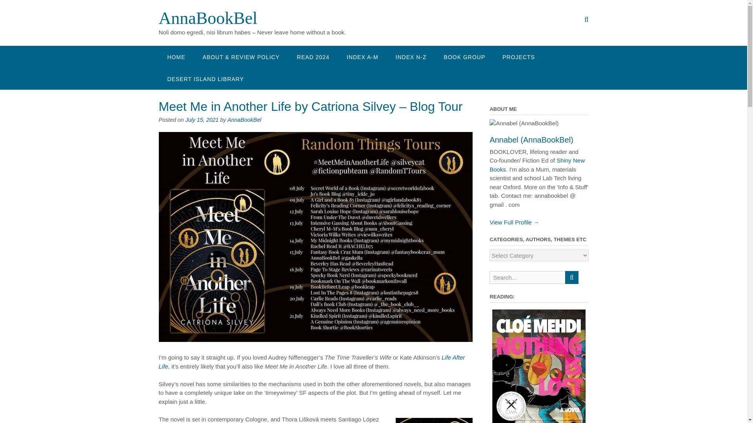  What do you see at coordinates (311, 362) in the screenshot?
I see `Life After Life` at bounding box center [311, 362].